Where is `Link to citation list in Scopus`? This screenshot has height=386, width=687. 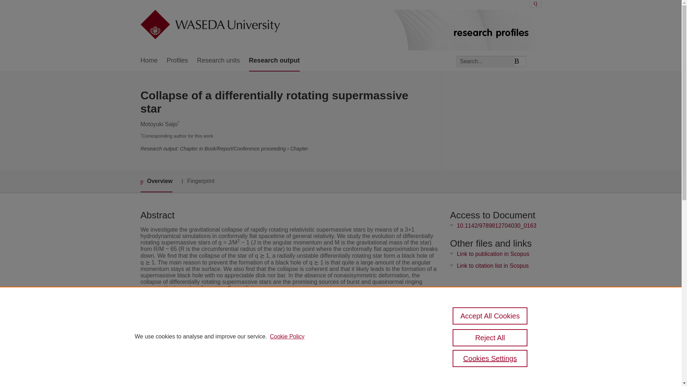 Link to citation list in Scopus is located at coordinates (493, 266).